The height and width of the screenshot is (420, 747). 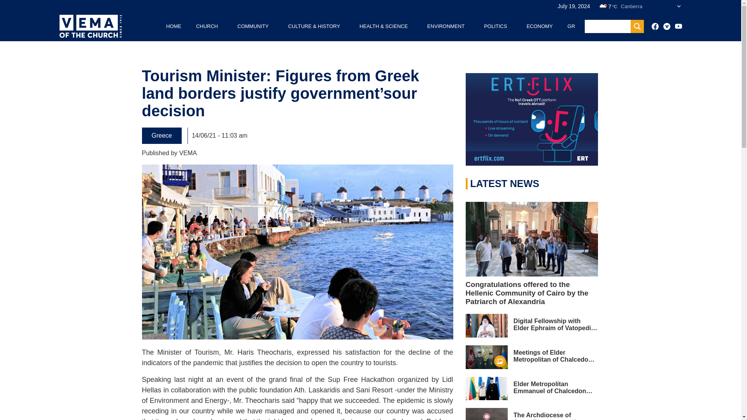 I want to click on ENVIRONMENT, so click(x=446, y=26).